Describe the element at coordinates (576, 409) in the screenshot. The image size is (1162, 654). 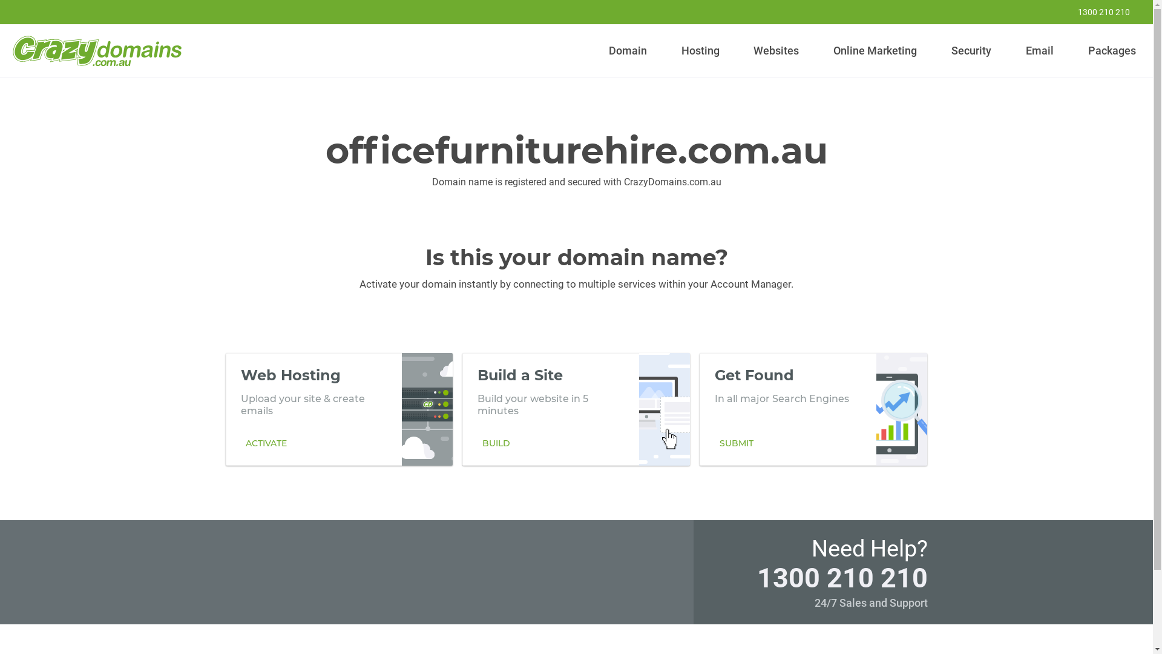
I see `Build a Site
Build your website in 5 minutes
BUILD` at that location.